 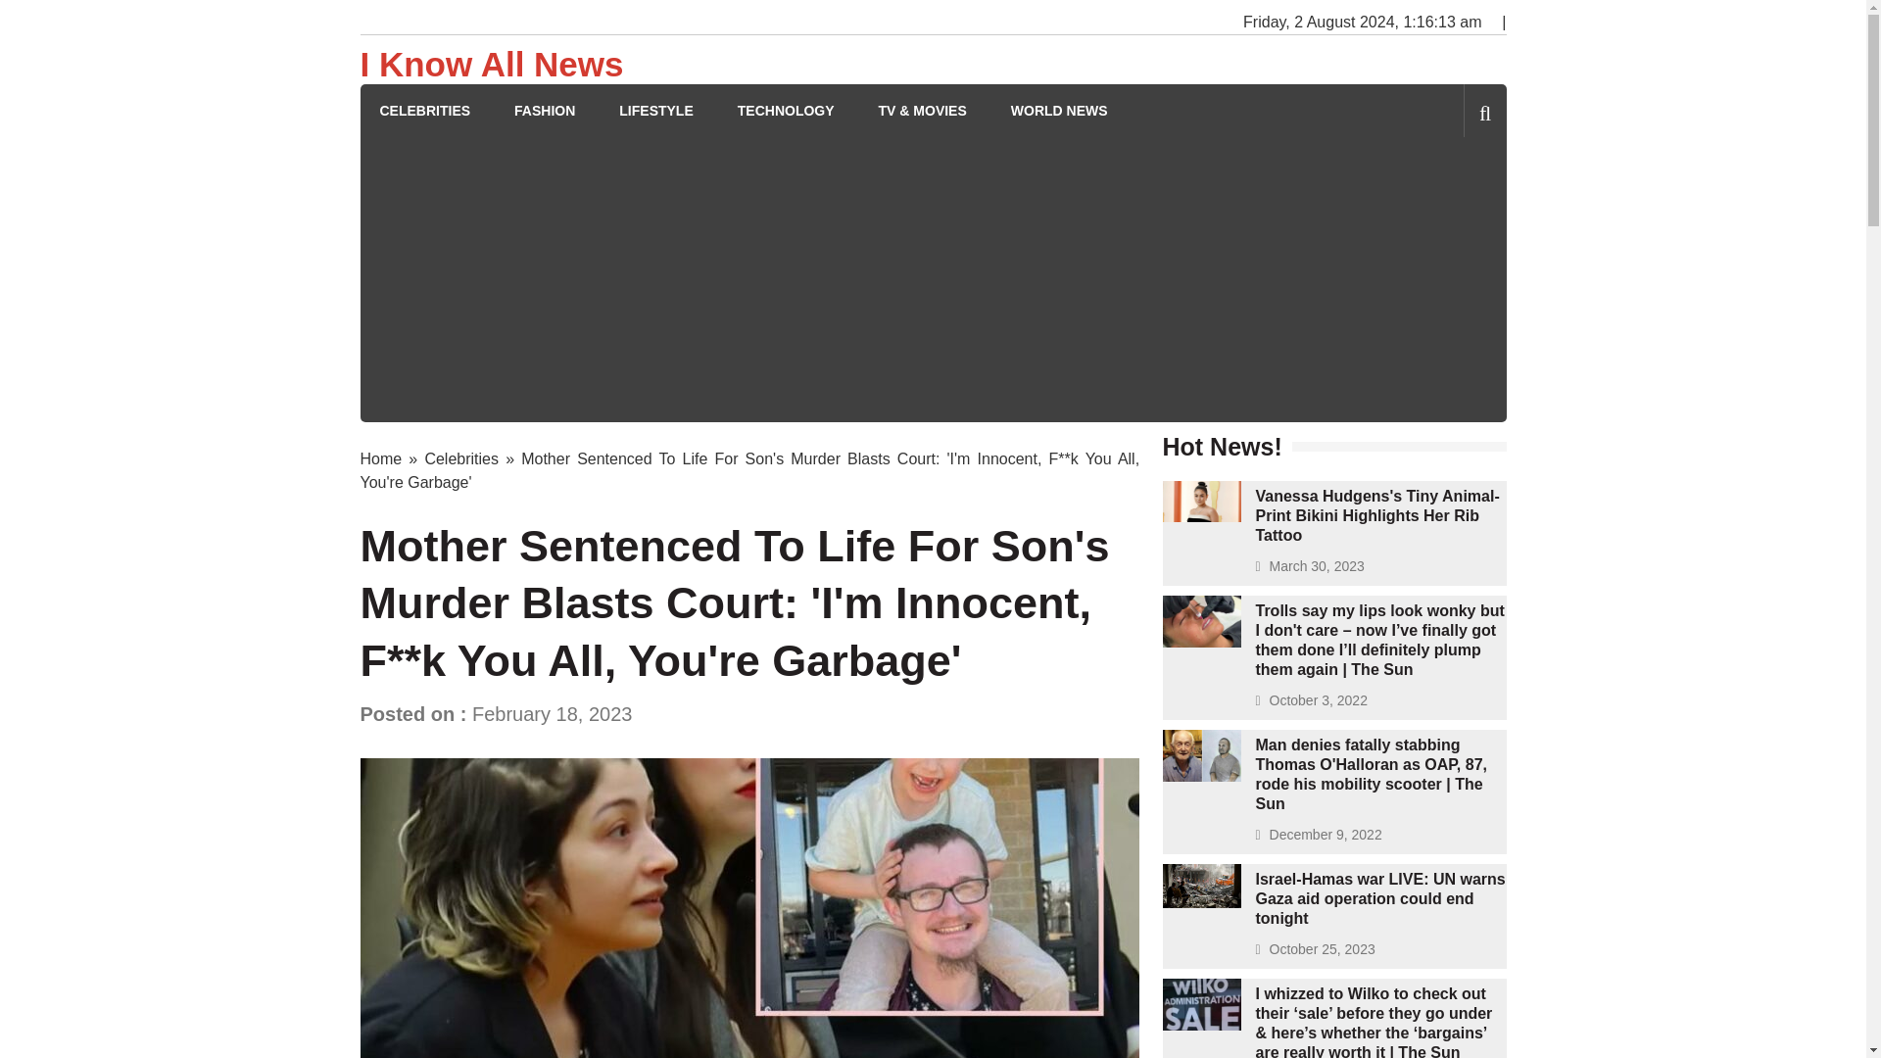 I want to click on Search, so click(x=1452, y=194).